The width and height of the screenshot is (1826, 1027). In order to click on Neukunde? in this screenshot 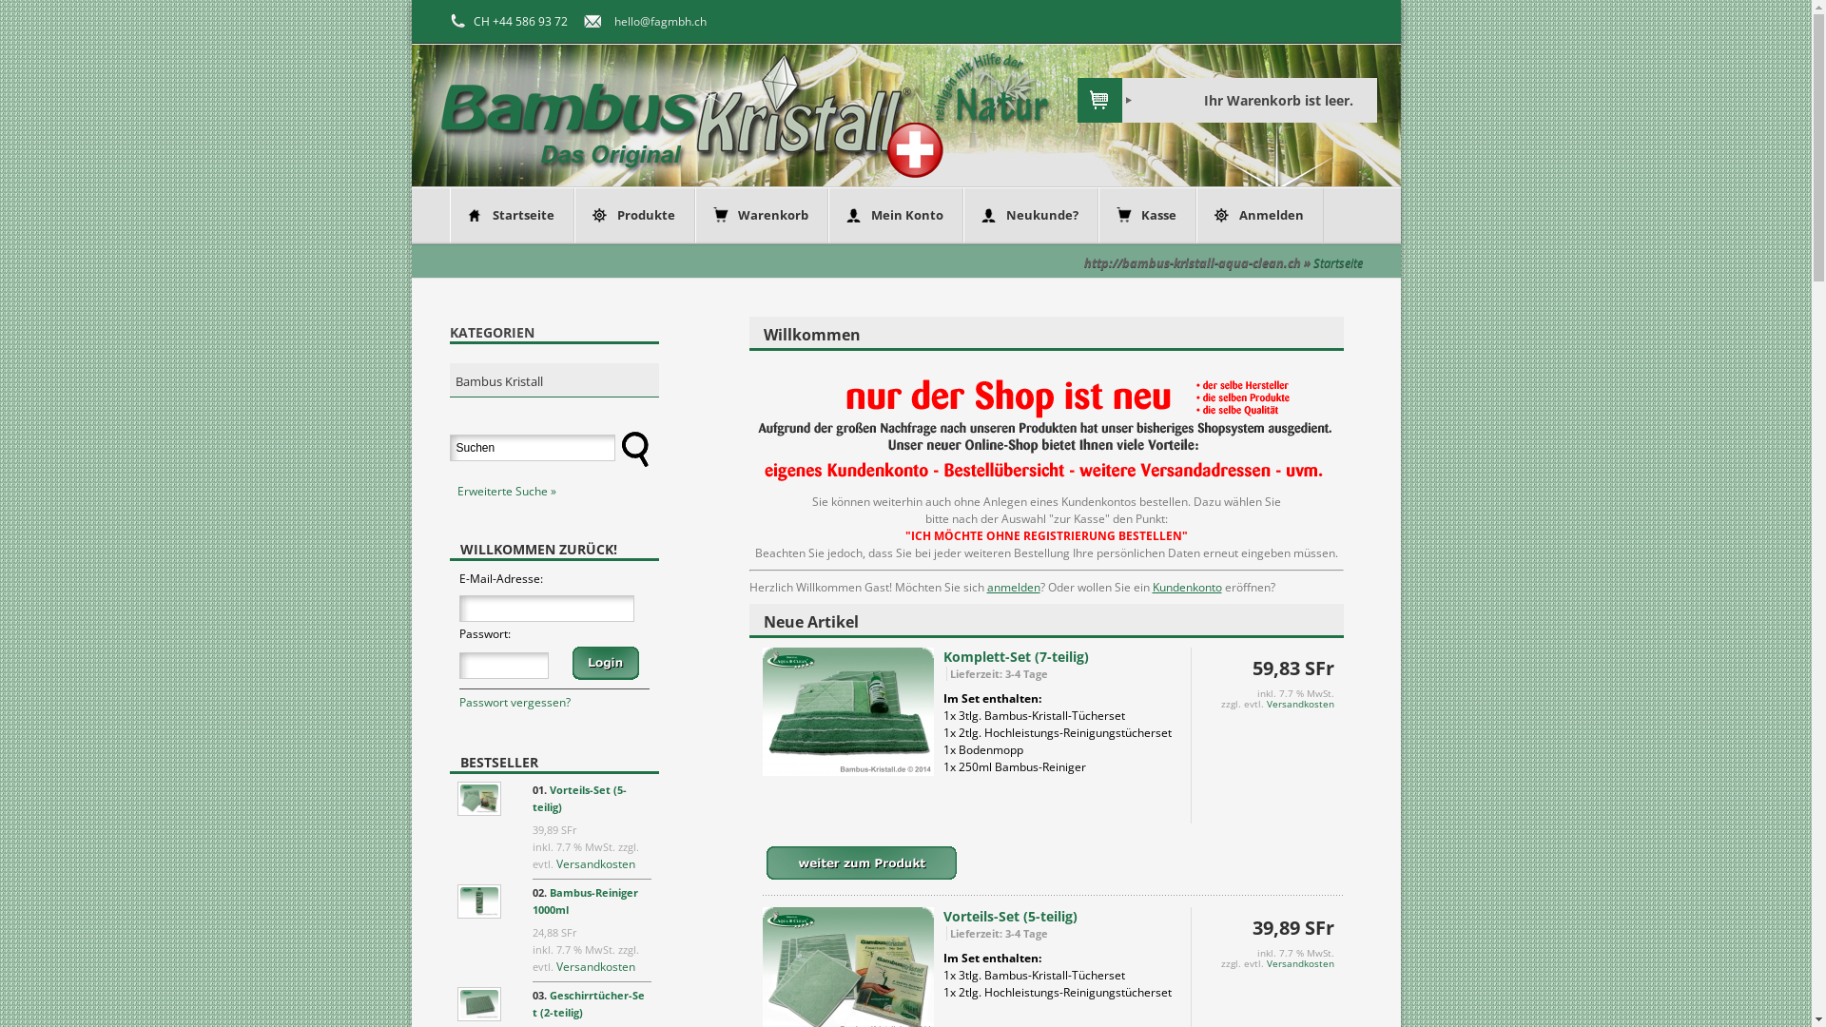, I will do `click(1042, 215)`.